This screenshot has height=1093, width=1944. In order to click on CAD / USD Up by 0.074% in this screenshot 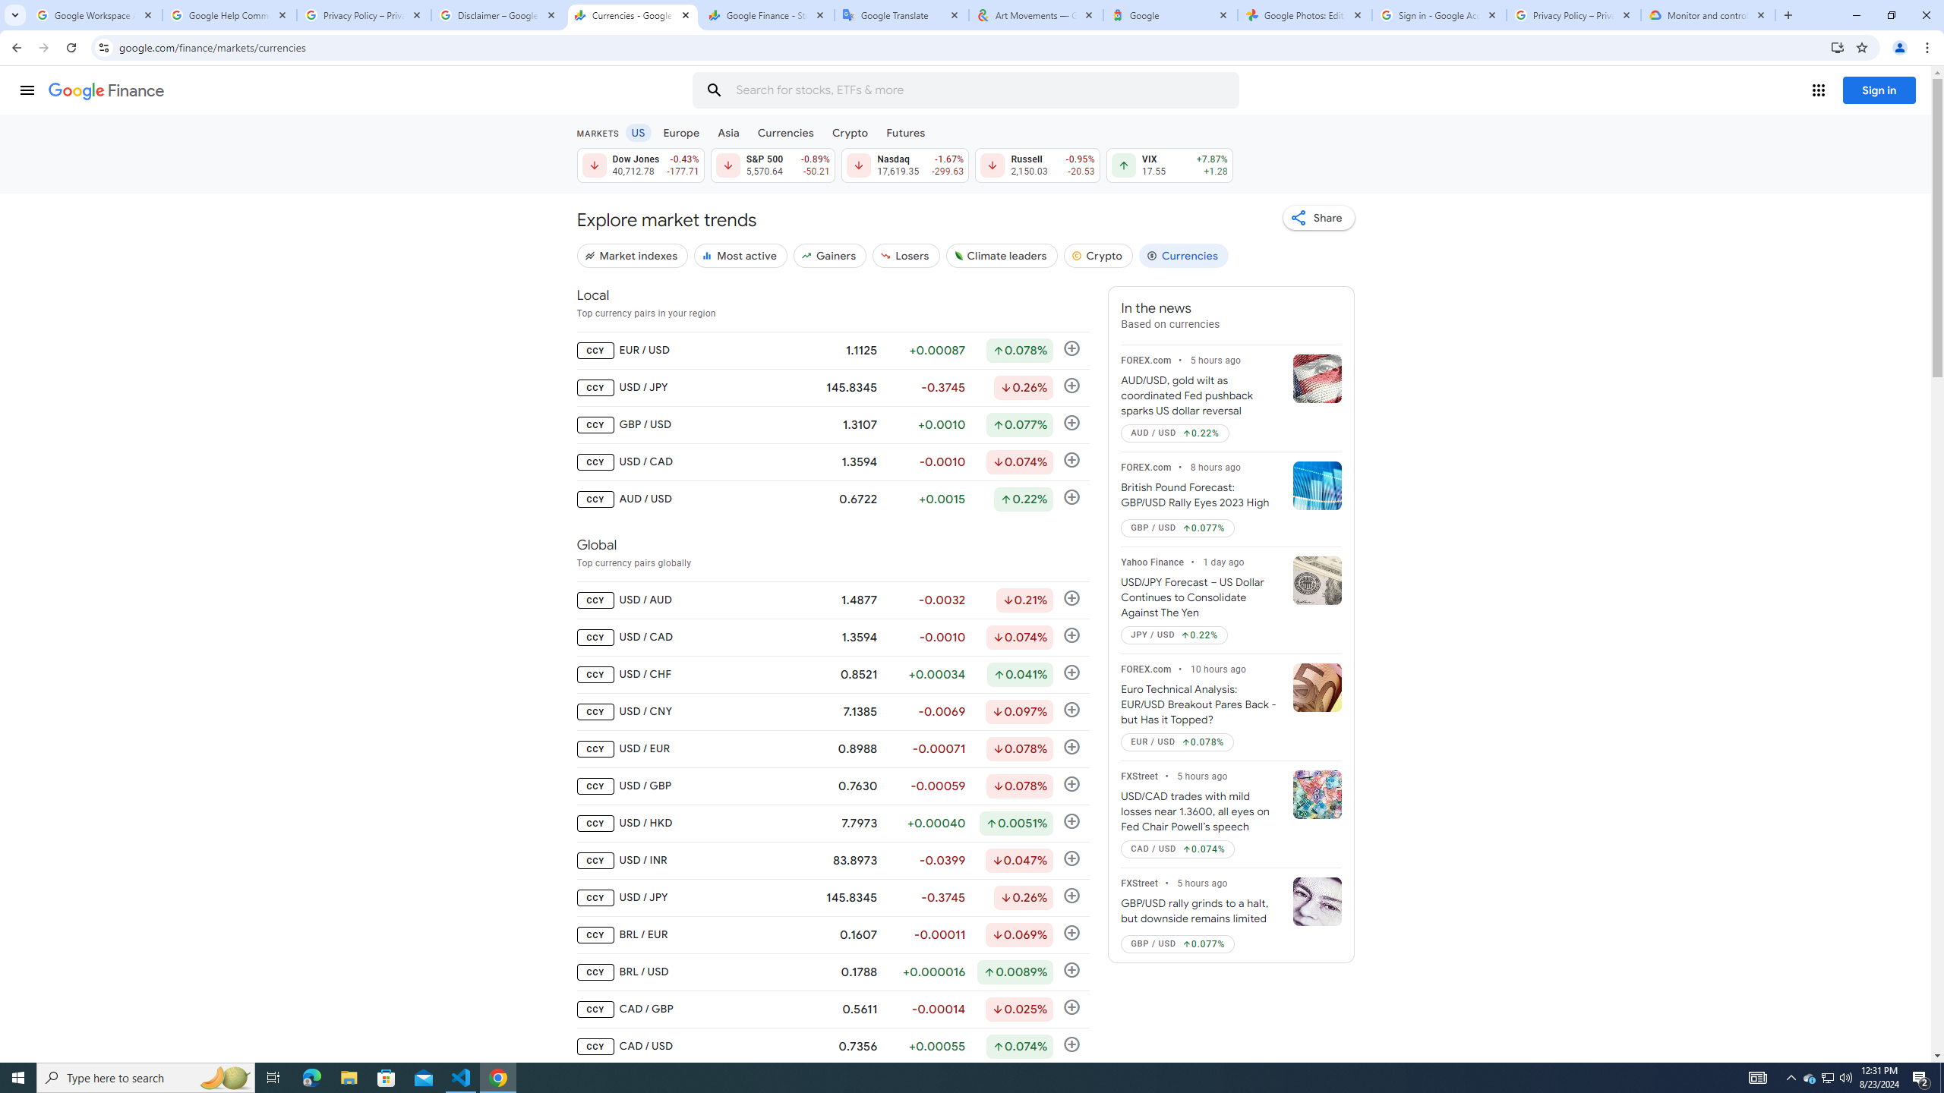, I will do `click(1179, 849)`.